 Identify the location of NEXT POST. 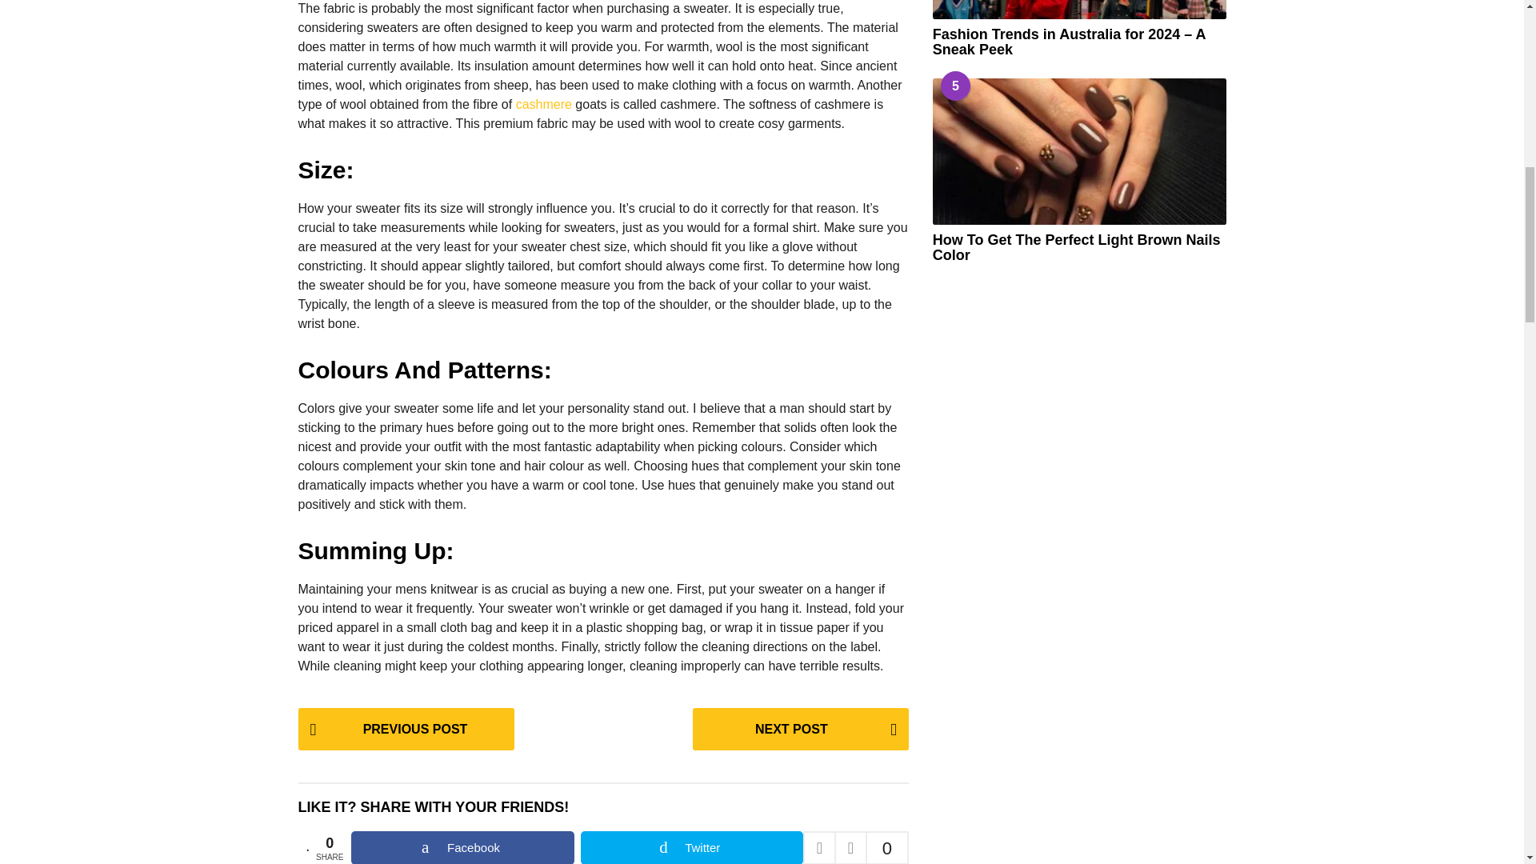
(800, 729).